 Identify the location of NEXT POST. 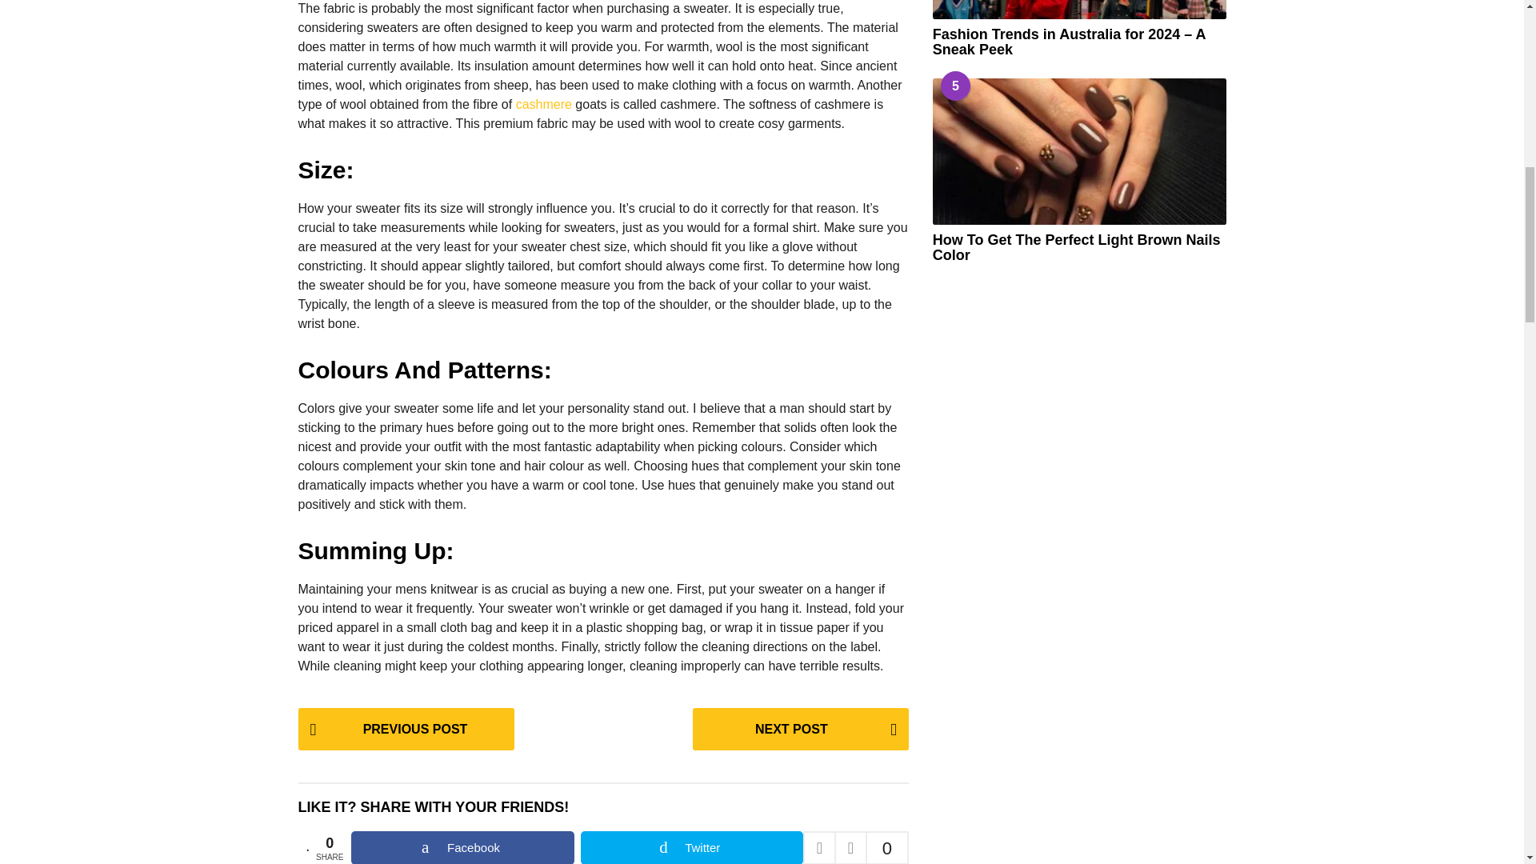
(800, 729).